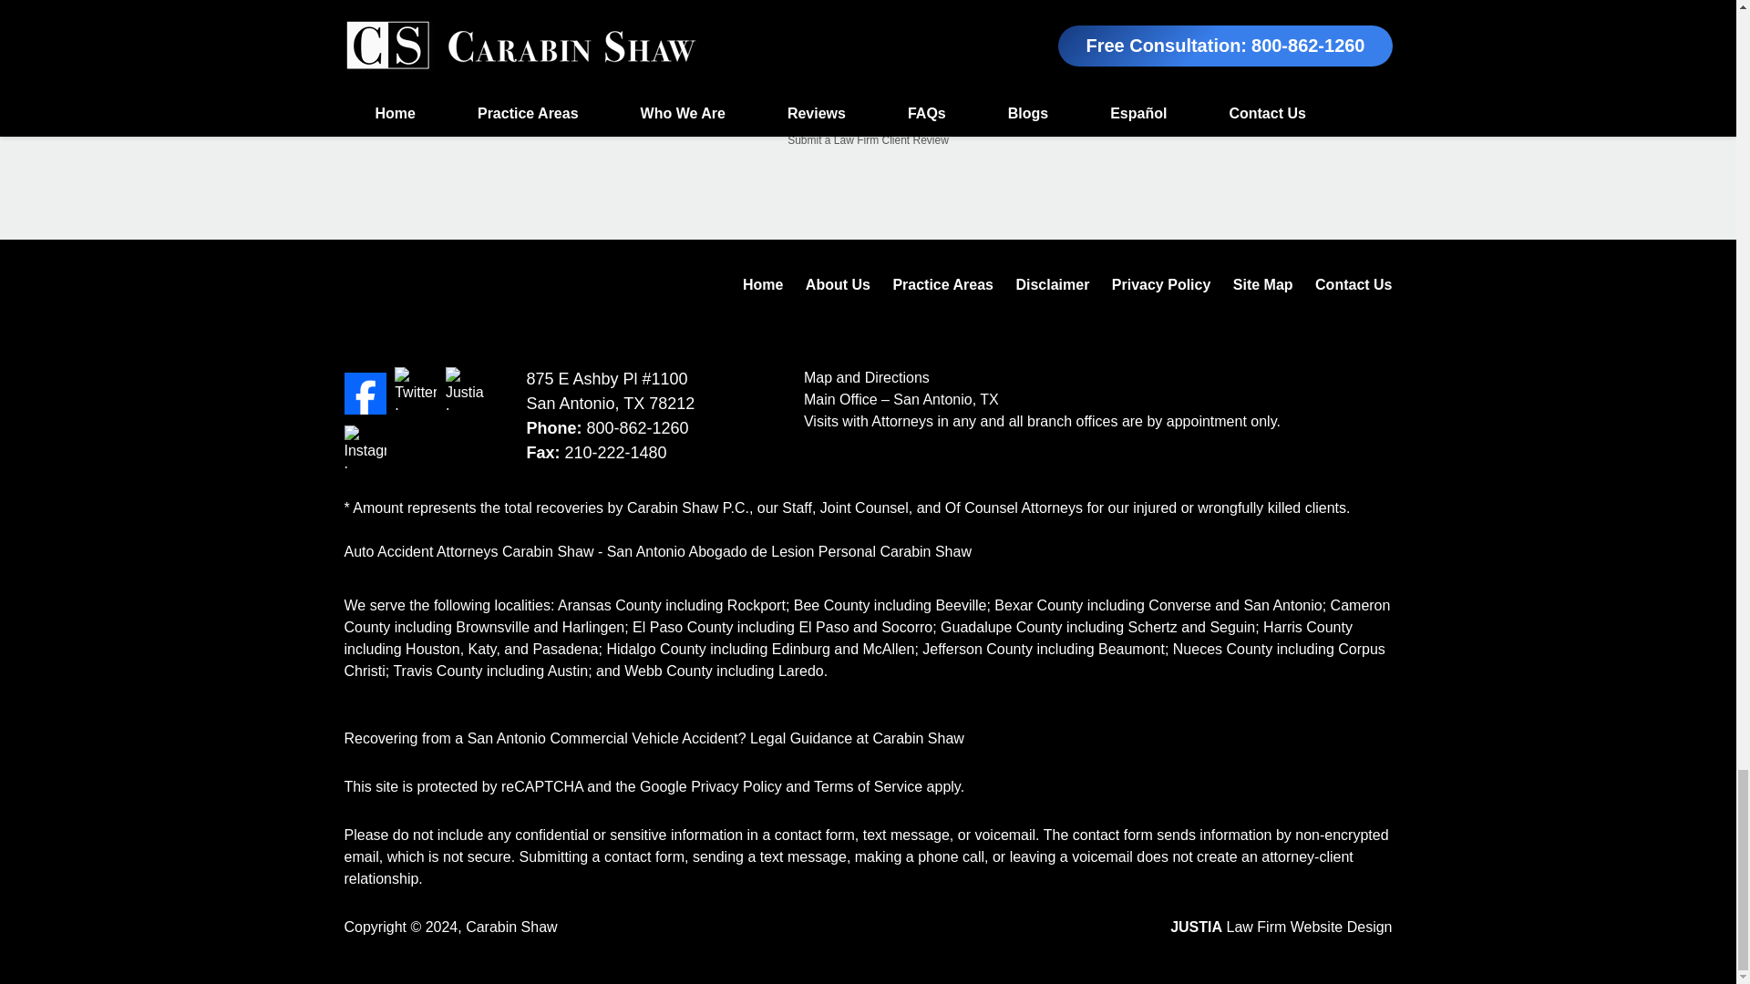 The height and width of the screenshot is (984, 1750). I want to click on Twitter, so click(416, 388).